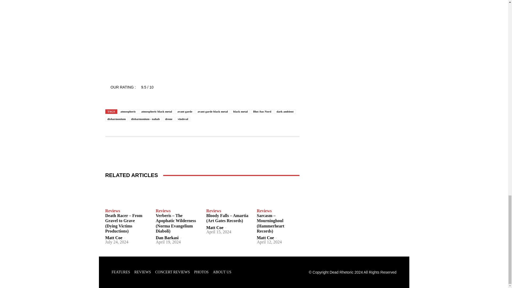  I want to click on disharmonium - nahab, so click(146, 119).